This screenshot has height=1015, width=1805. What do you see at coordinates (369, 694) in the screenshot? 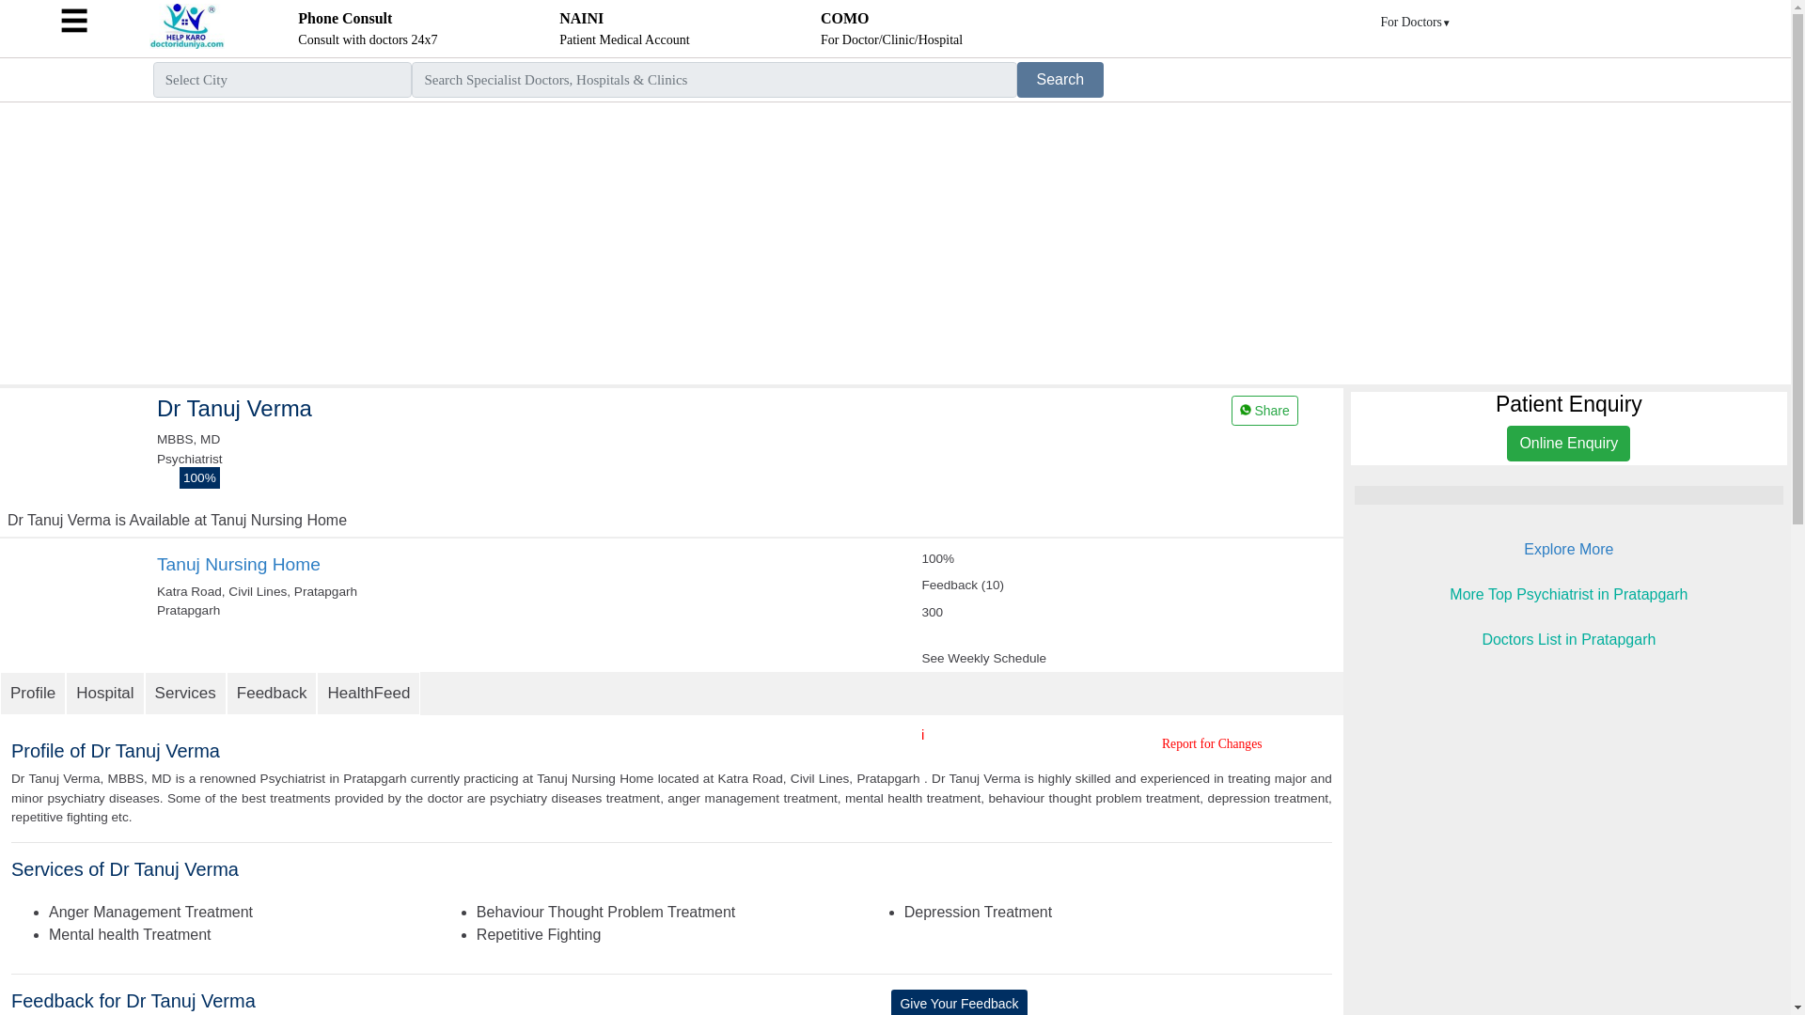
I see `Feedback` at bounding box center [369, 694].